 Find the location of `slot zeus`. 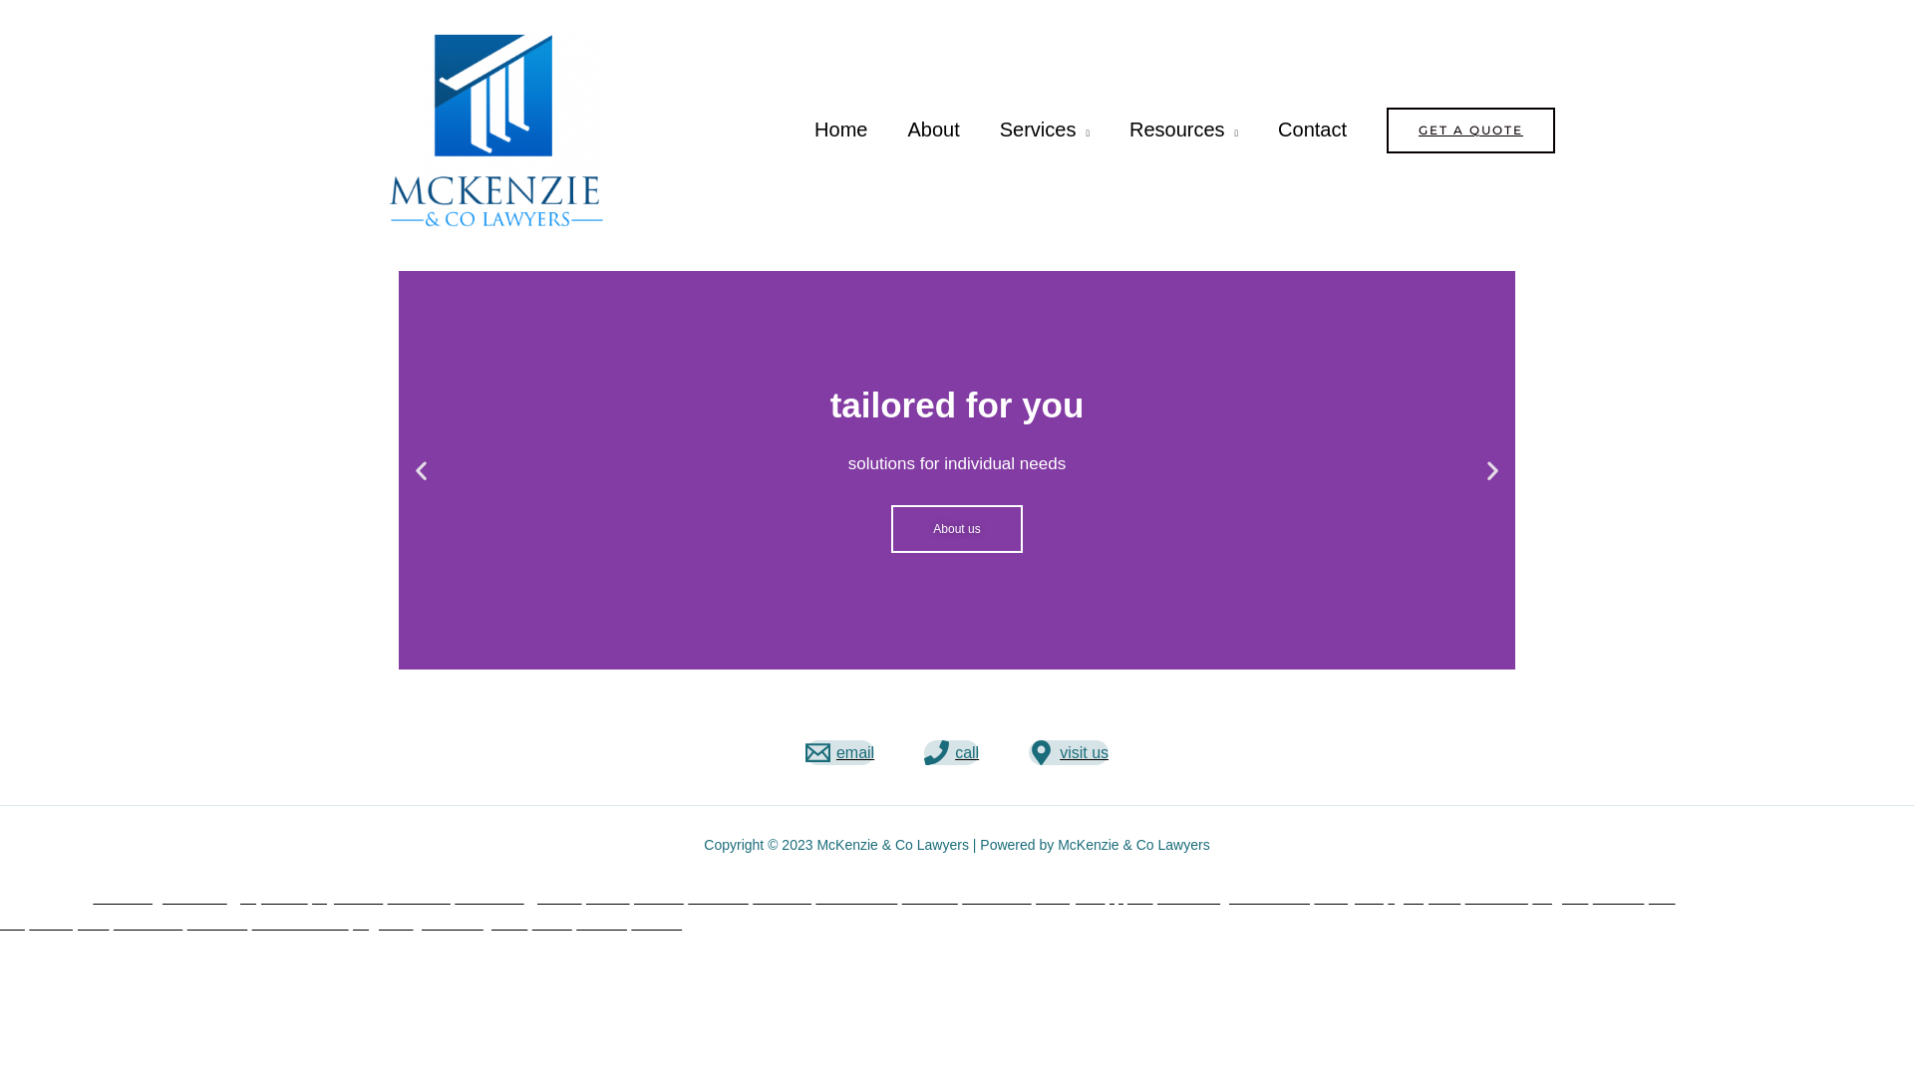

slot zeus is located at coordinates (419, 897).